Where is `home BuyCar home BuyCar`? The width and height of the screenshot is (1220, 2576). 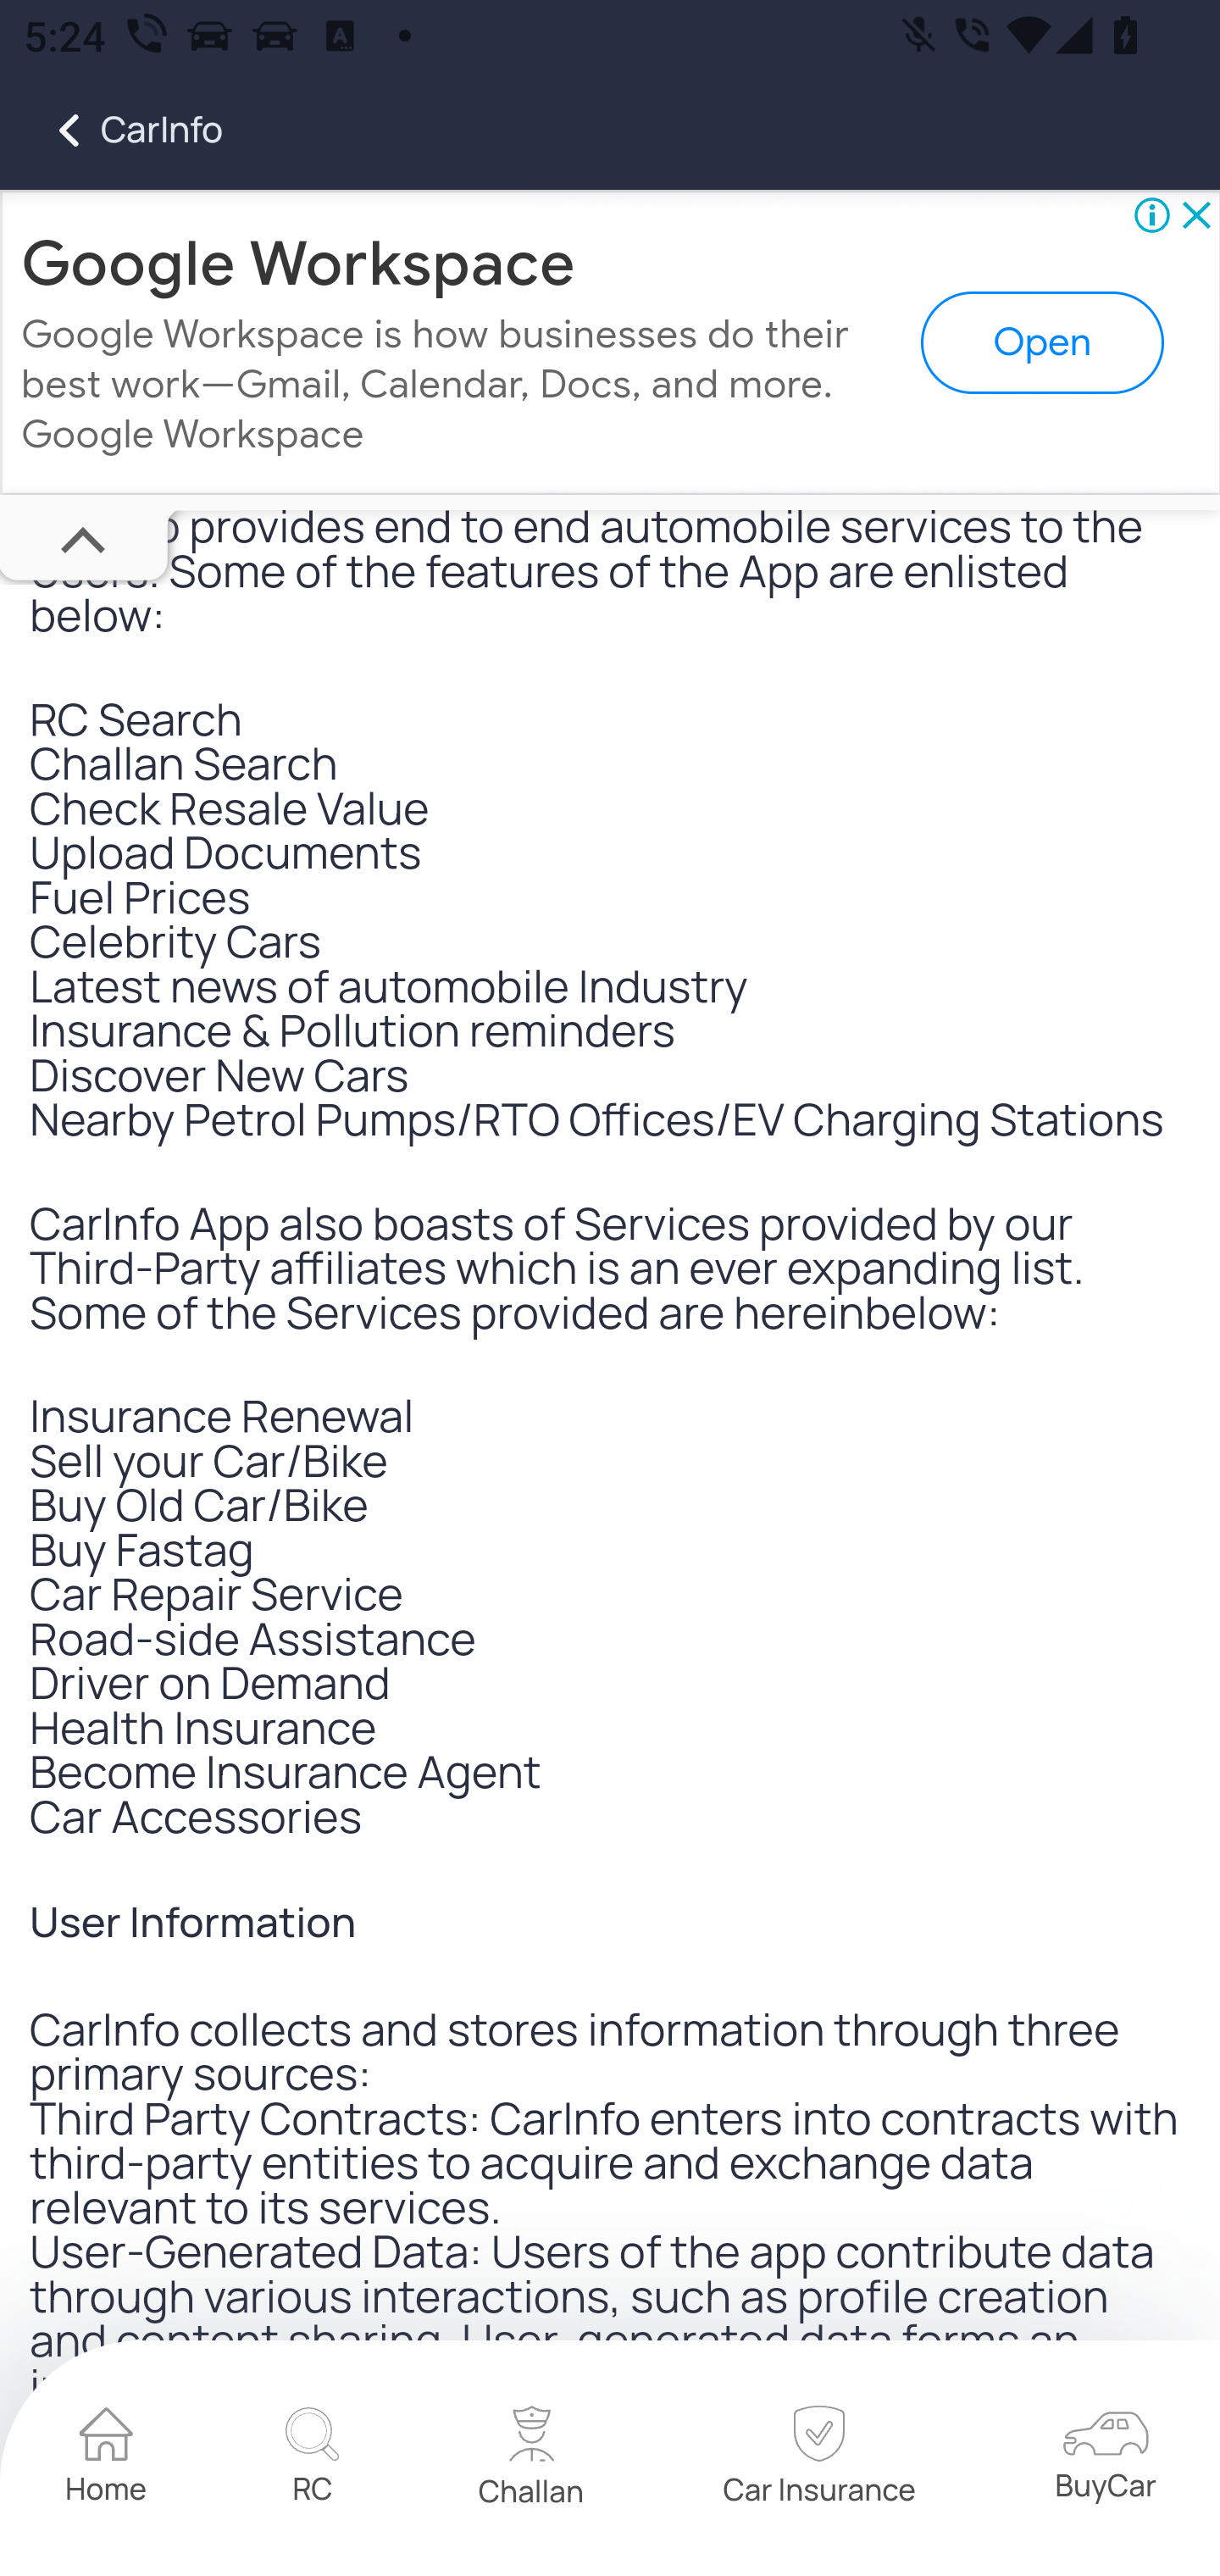 home BuyCar home BuyCar is located at coordinates (1105, 2460).